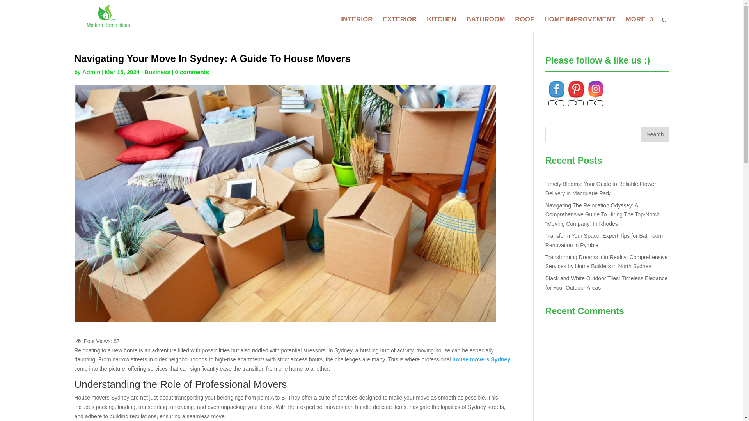 This screenshot has width=749, height=421. I want to click on BATHROOM, so click(486, 24).